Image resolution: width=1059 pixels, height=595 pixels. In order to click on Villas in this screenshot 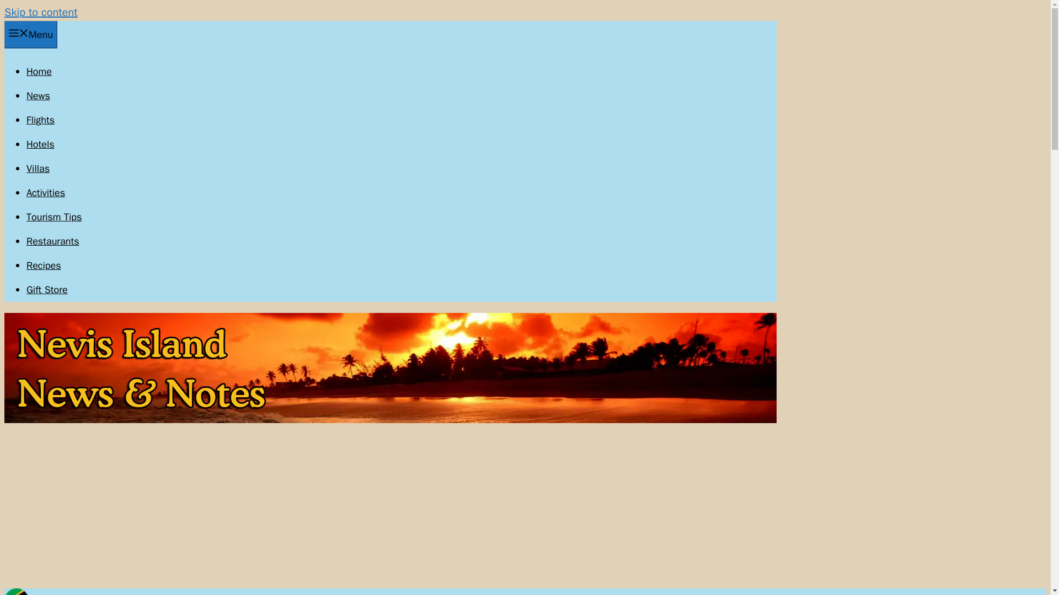, I will do `click(38, 169)`.